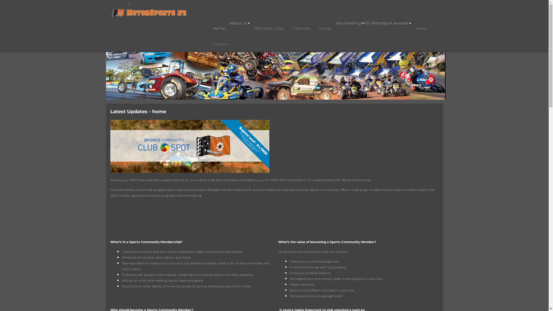 This screenshot has width=553, height=311. Describe the element at coordinates (121, 217) in the screenshot. I see `Ochre Cards` at that location.